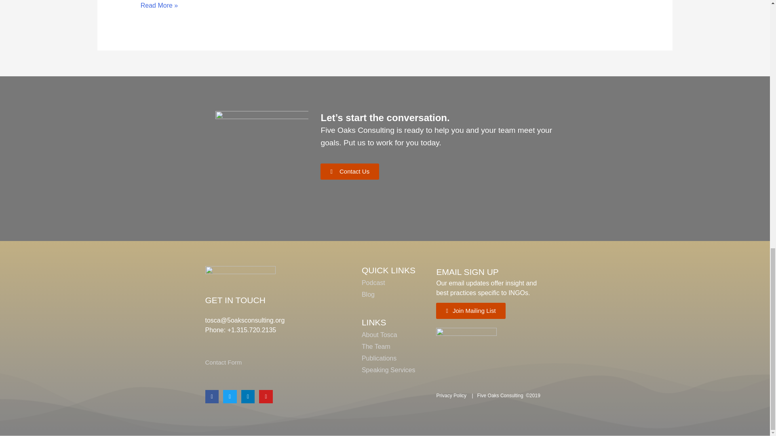  I want to click on Contact Form, so click(224, 362).